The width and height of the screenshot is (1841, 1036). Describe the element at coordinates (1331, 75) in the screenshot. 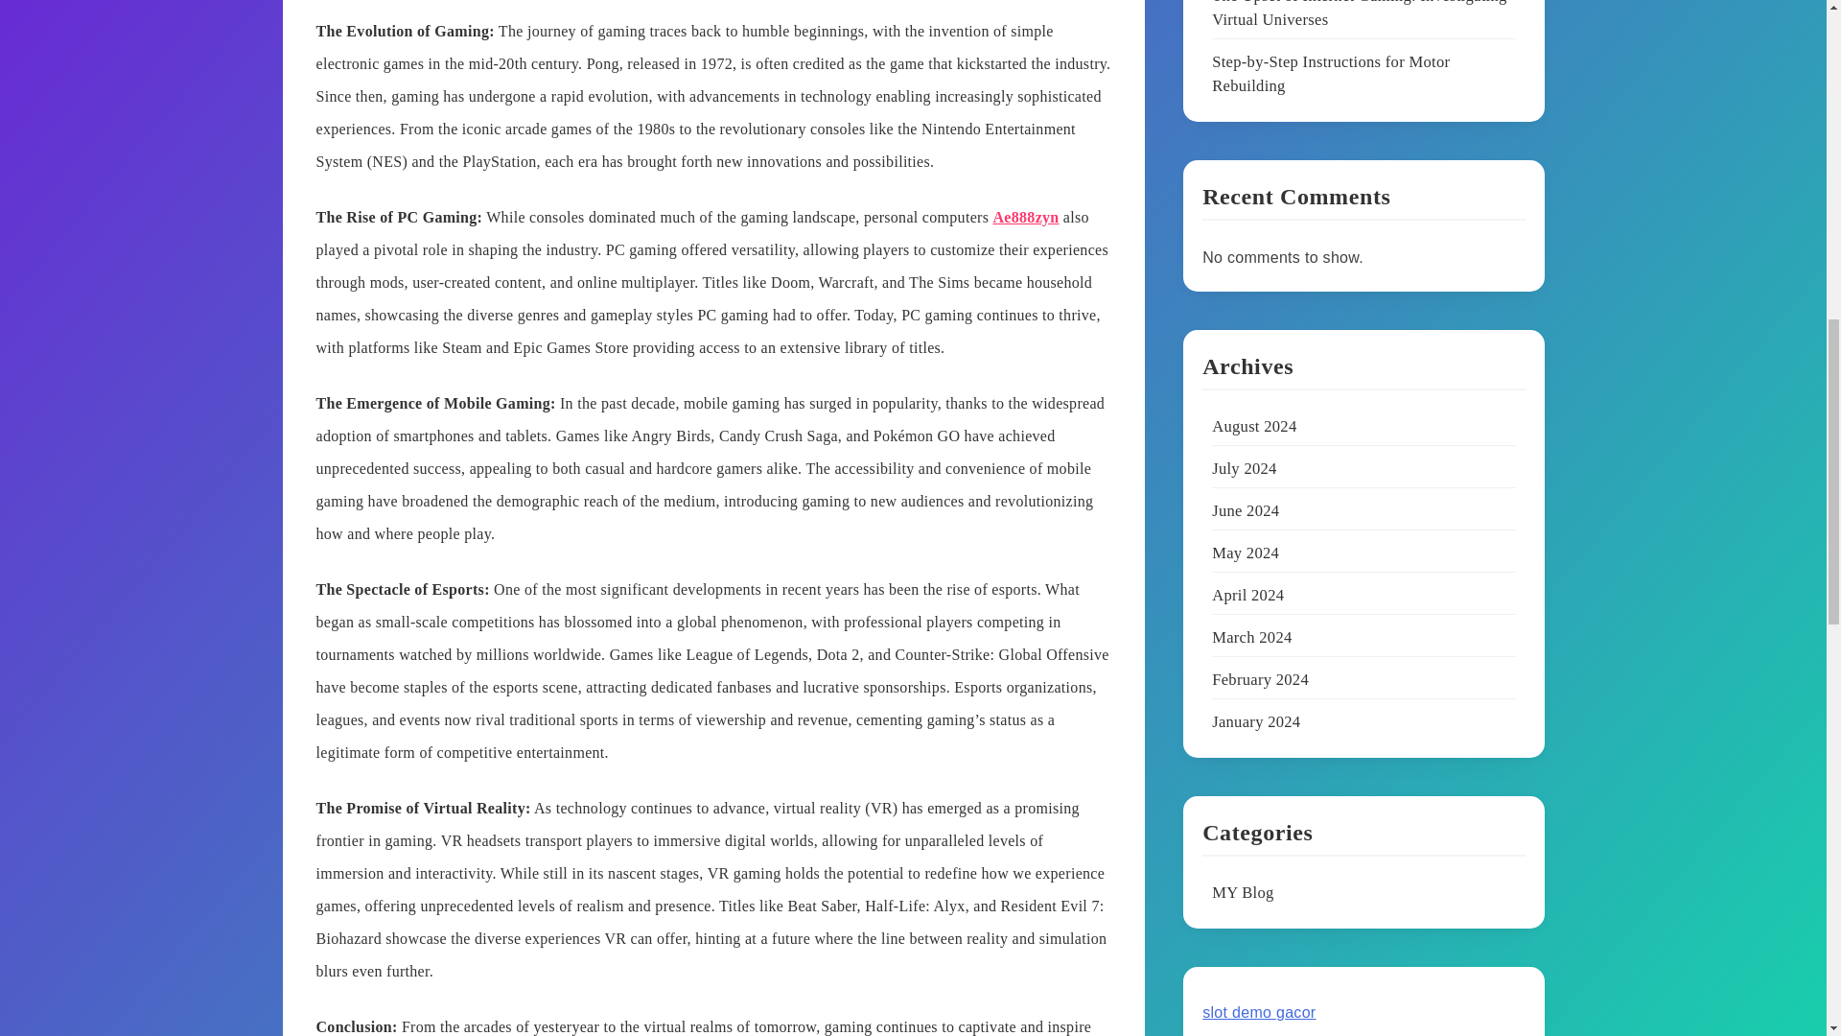

I see `Step-by-Step Instructions for Motor Rebuilding` at that location.